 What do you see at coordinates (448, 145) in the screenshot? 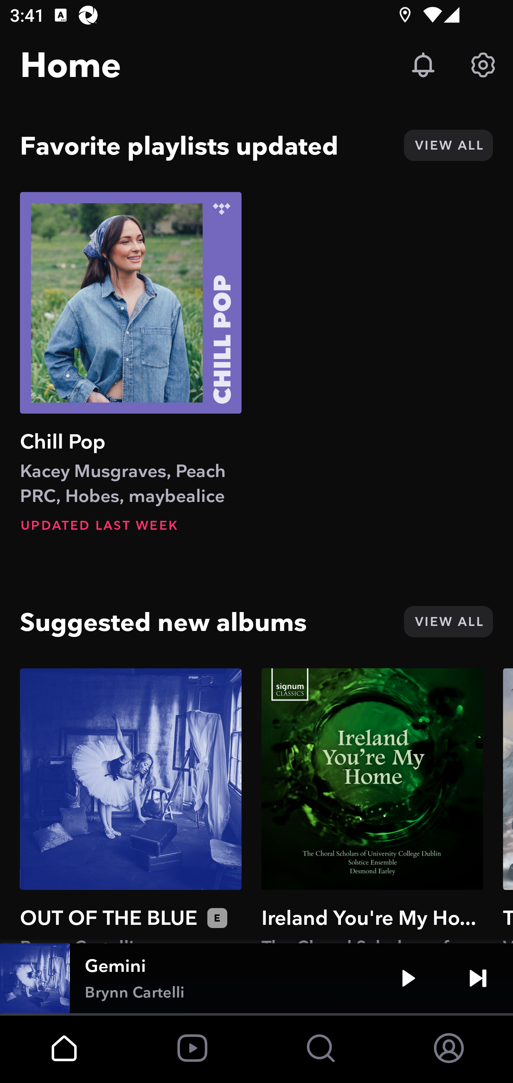
I see `VIEW ALL` at bounding box center [448, 145].